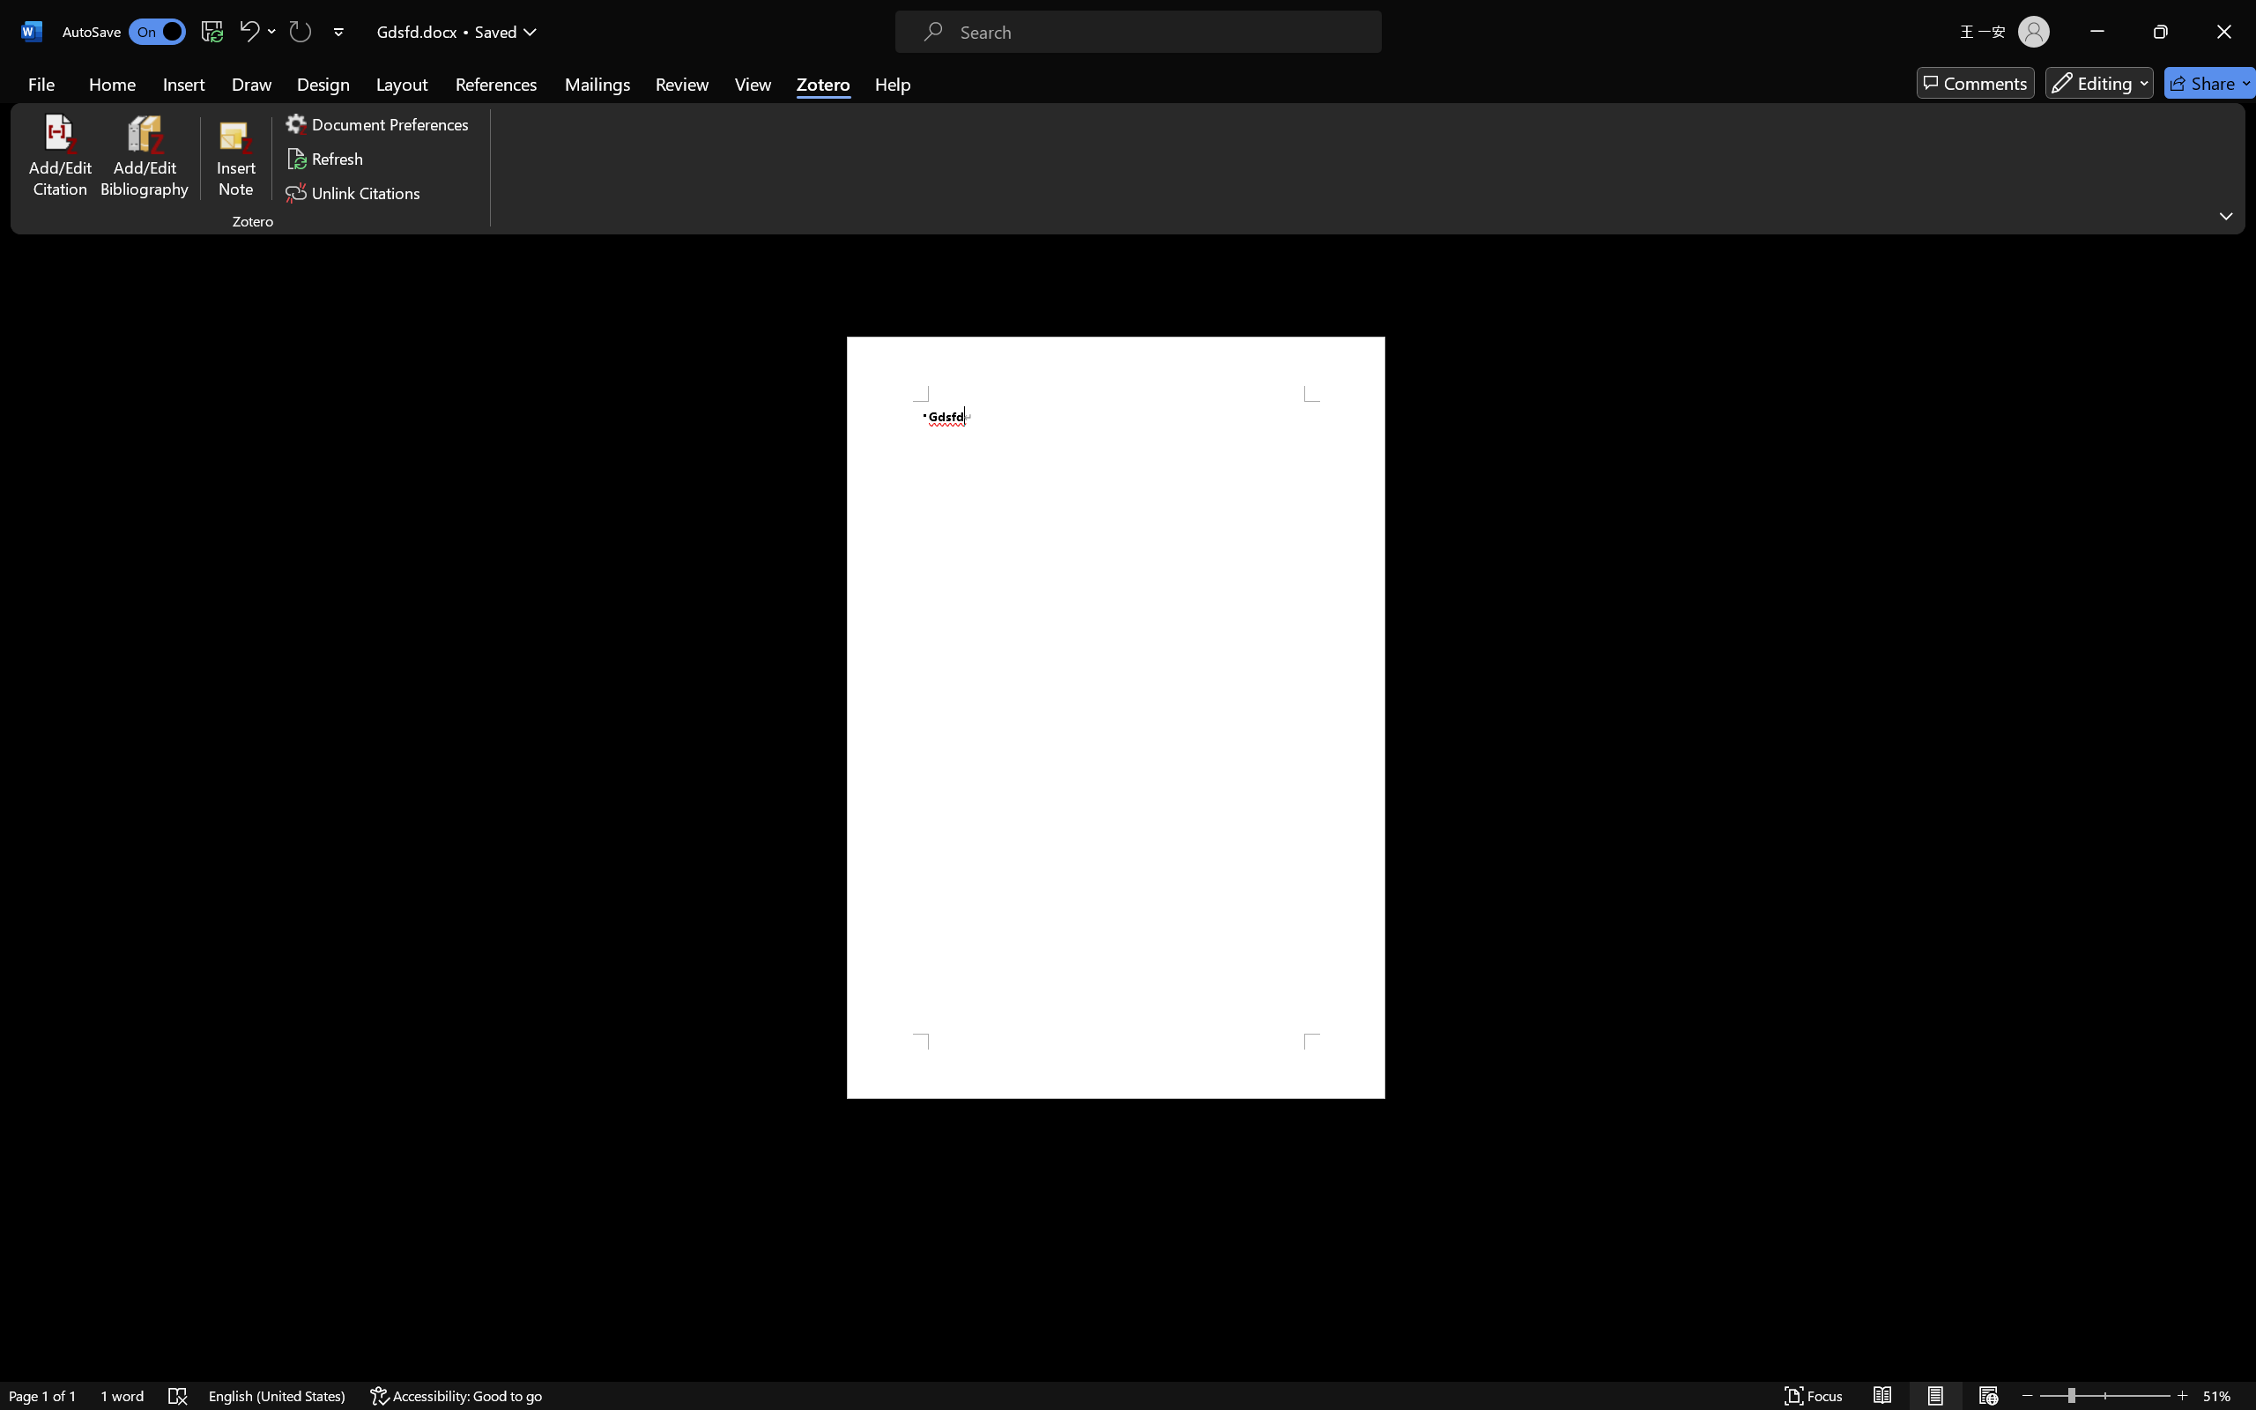 This screenshot has width=2256, height=1410. Describe the element at coordinates (1077, 77) in the screenshot. I see `Shape Fill` at that location.